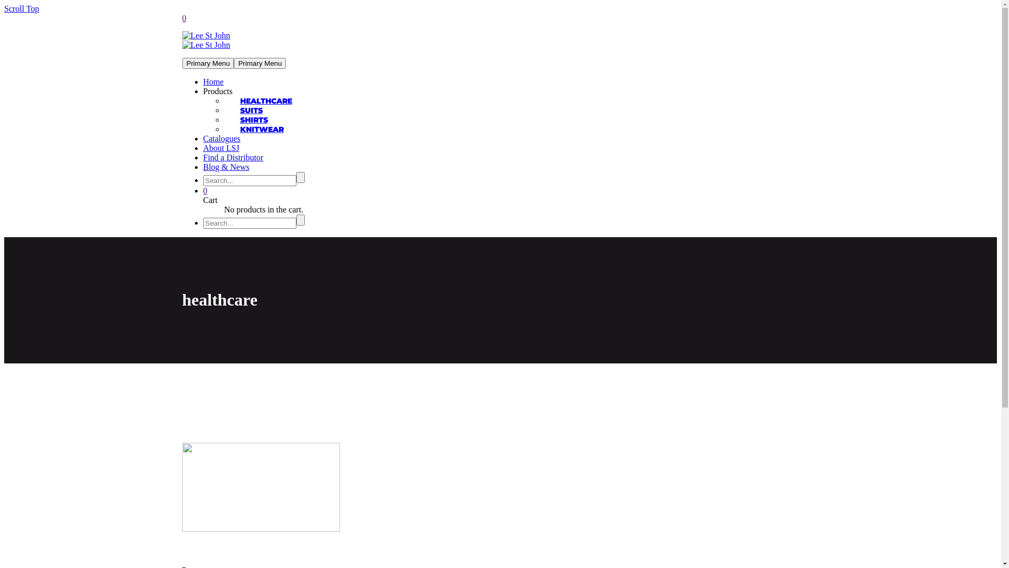 The width and height of the screenshot is (1009, 568). What do you see at coordinates (266, 101) in the screenshot?
I see `HEALTHCARE` at bounding box center [266, 101].